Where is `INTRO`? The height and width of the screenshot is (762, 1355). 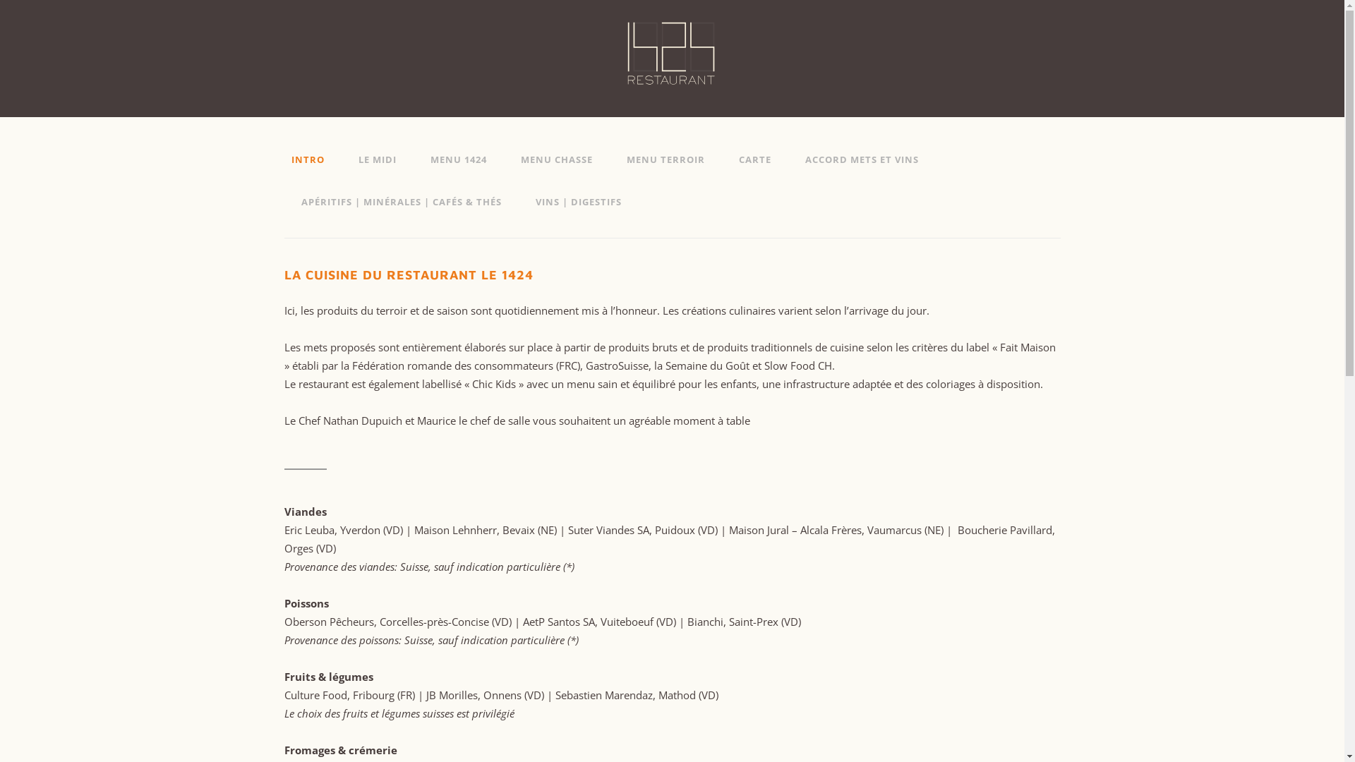
INTRO is located at coordinates (312, 159).